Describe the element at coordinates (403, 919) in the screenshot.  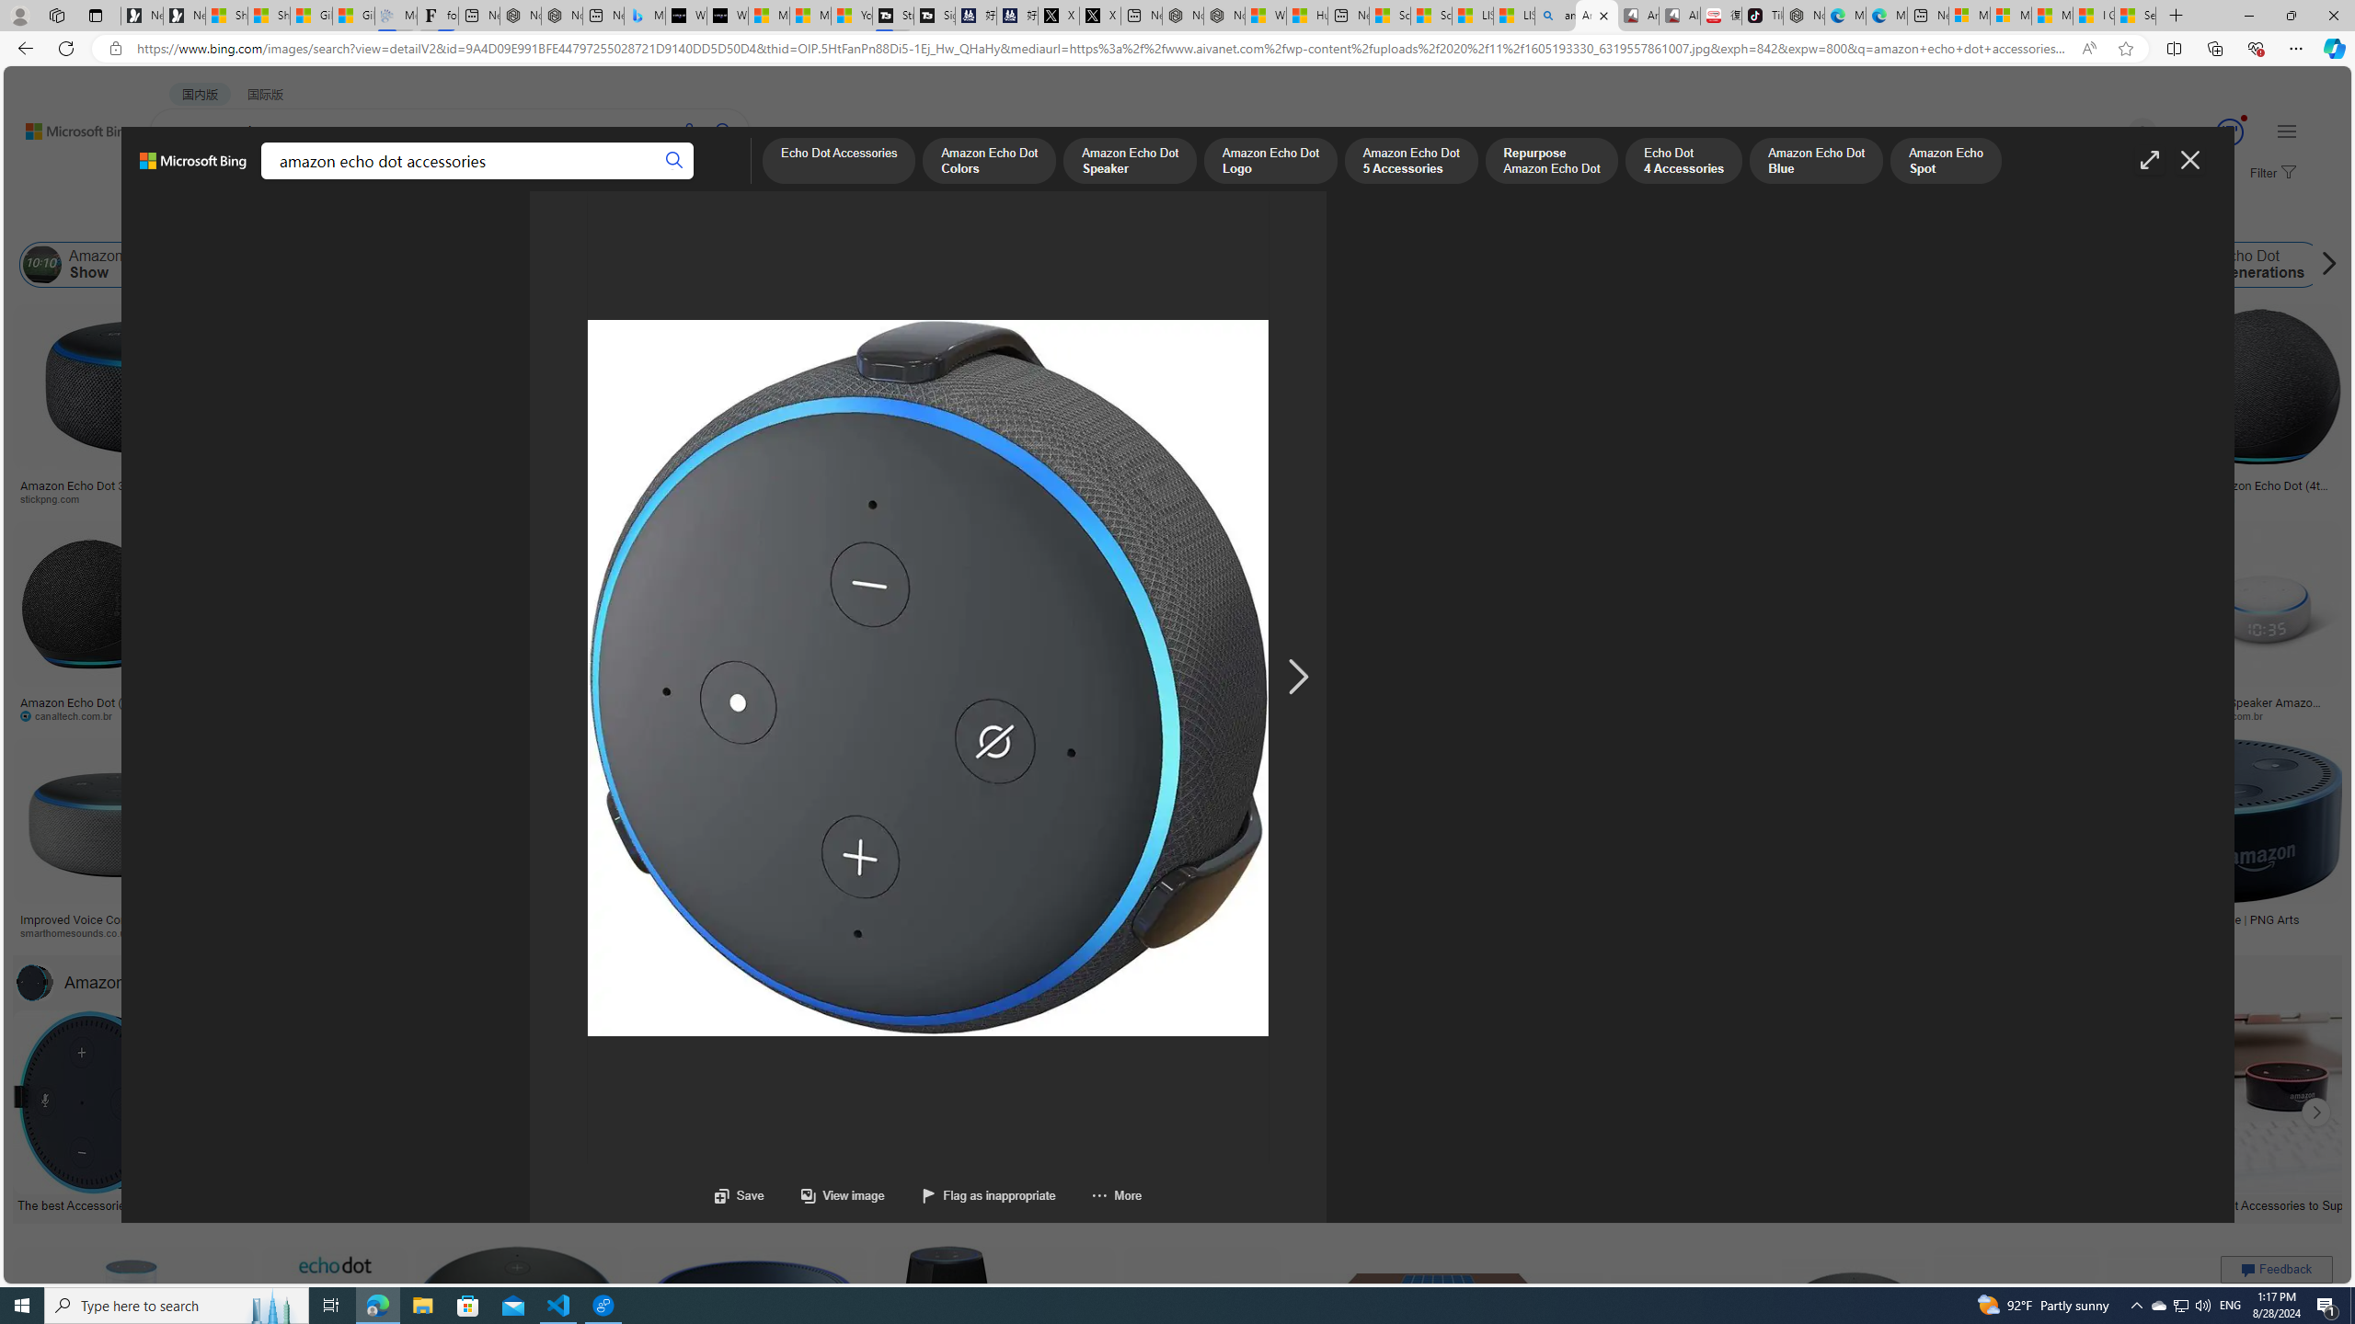
I see `Amazon Echo Dot With Clock Review | Security.org` at that location.